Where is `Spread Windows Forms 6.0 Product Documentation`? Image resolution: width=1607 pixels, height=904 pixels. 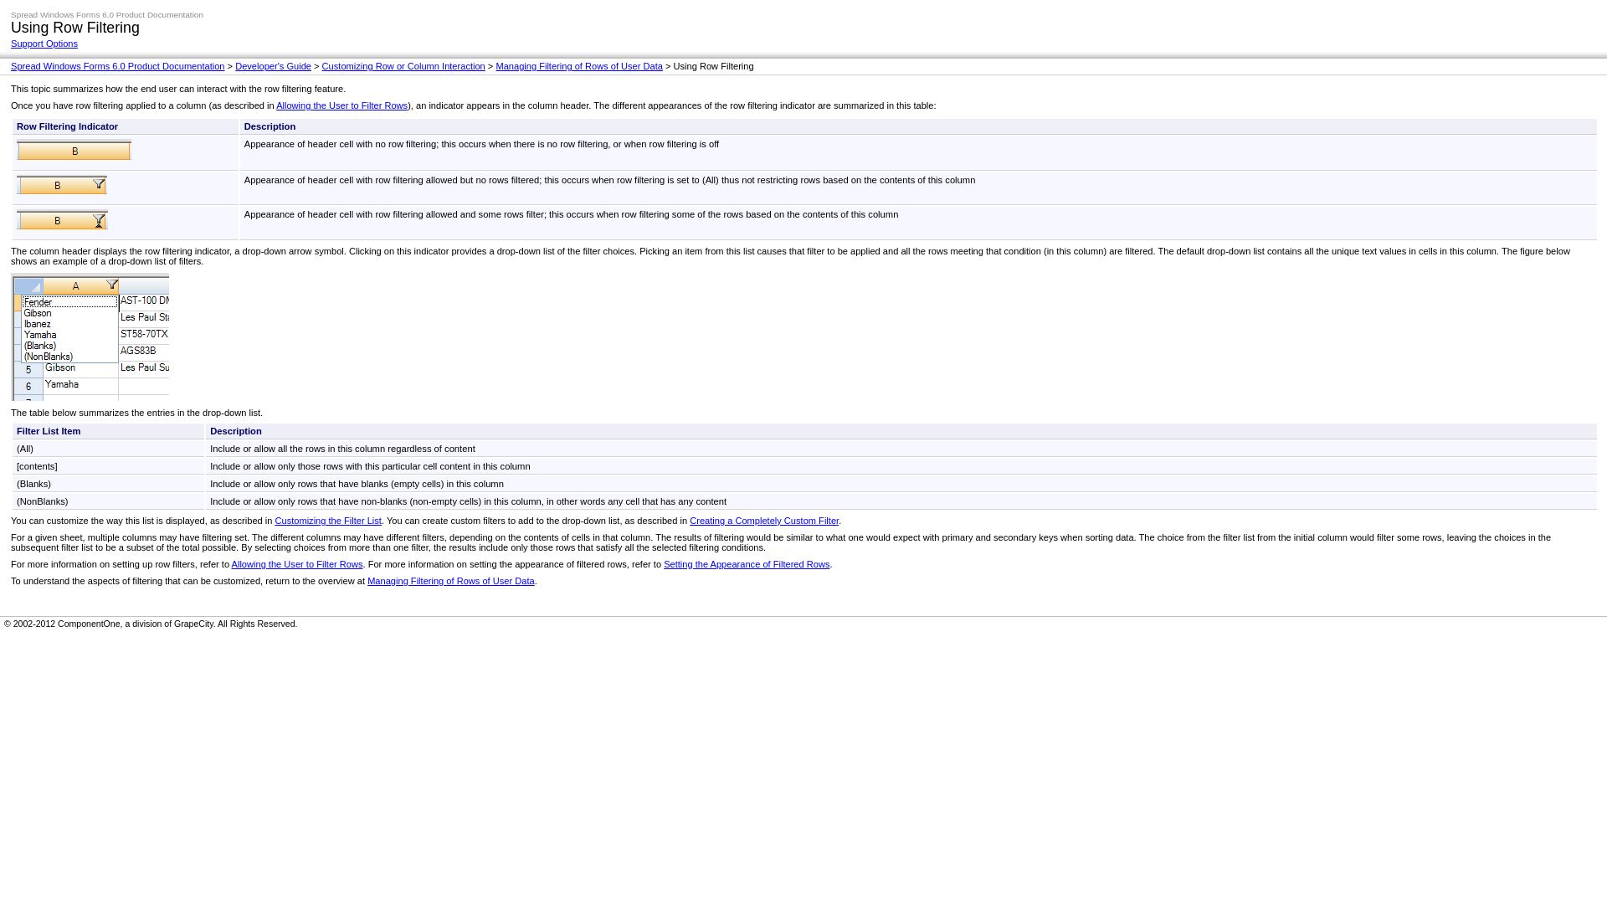
Spread Windows Forms 6.0 Product Documentation is located at coordinates (117, 66).